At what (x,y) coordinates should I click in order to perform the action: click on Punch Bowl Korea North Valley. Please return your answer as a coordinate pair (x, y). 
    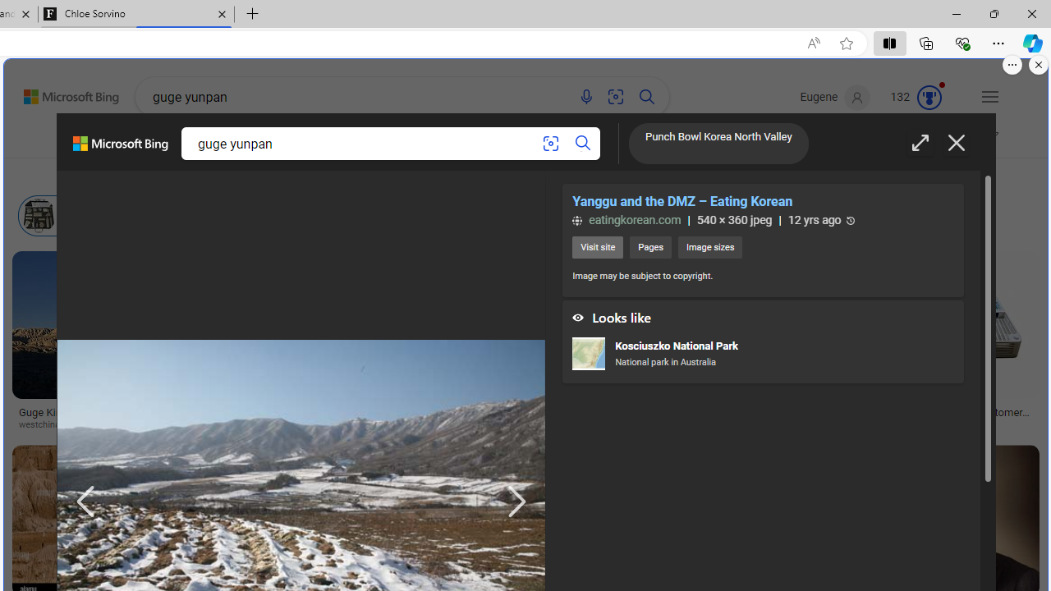
    Looking at the image, I should click on (718, 145).